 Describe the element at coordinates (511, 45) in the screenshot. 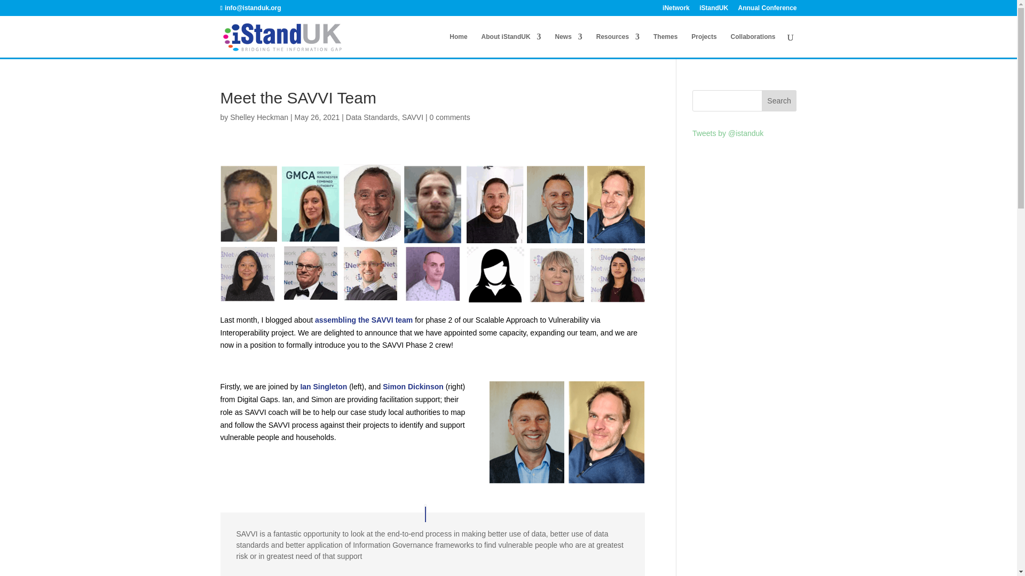

I see `About iStandUK` at that location.